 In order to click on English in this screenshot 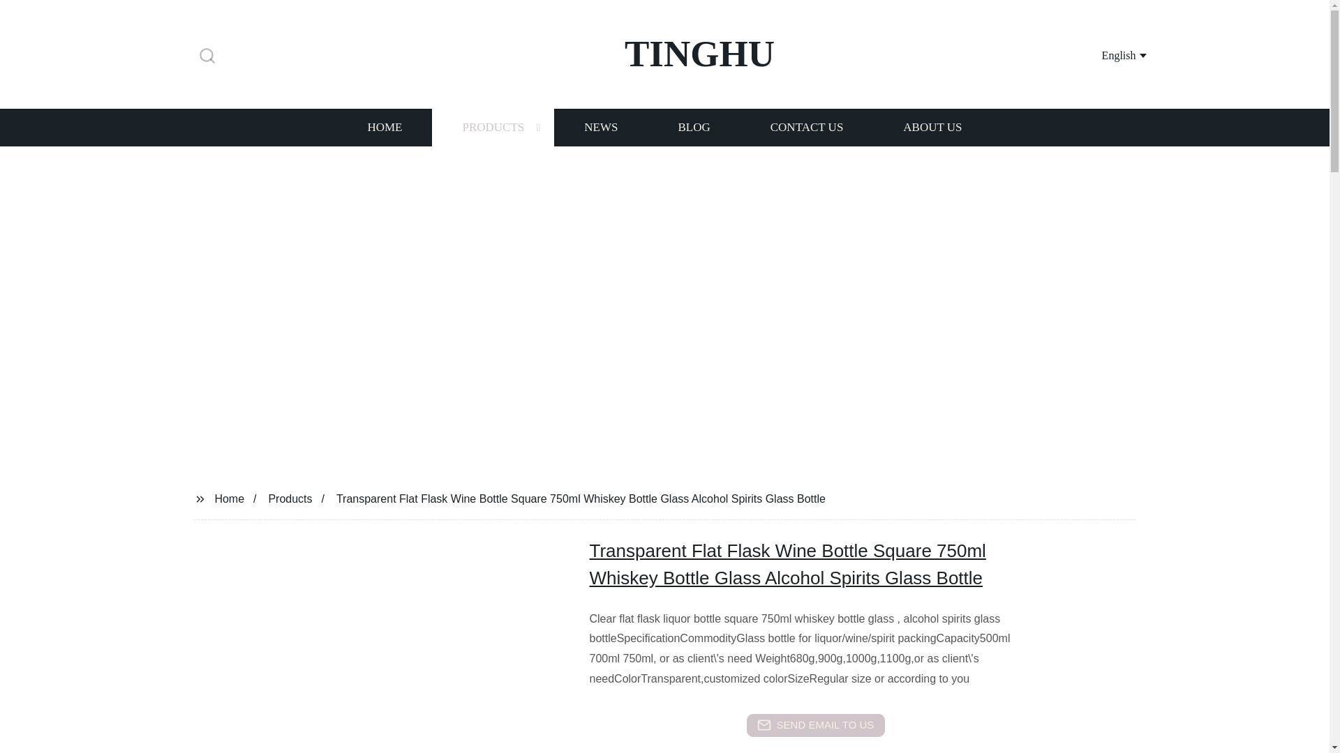, I will do `click(1107, 54)`.